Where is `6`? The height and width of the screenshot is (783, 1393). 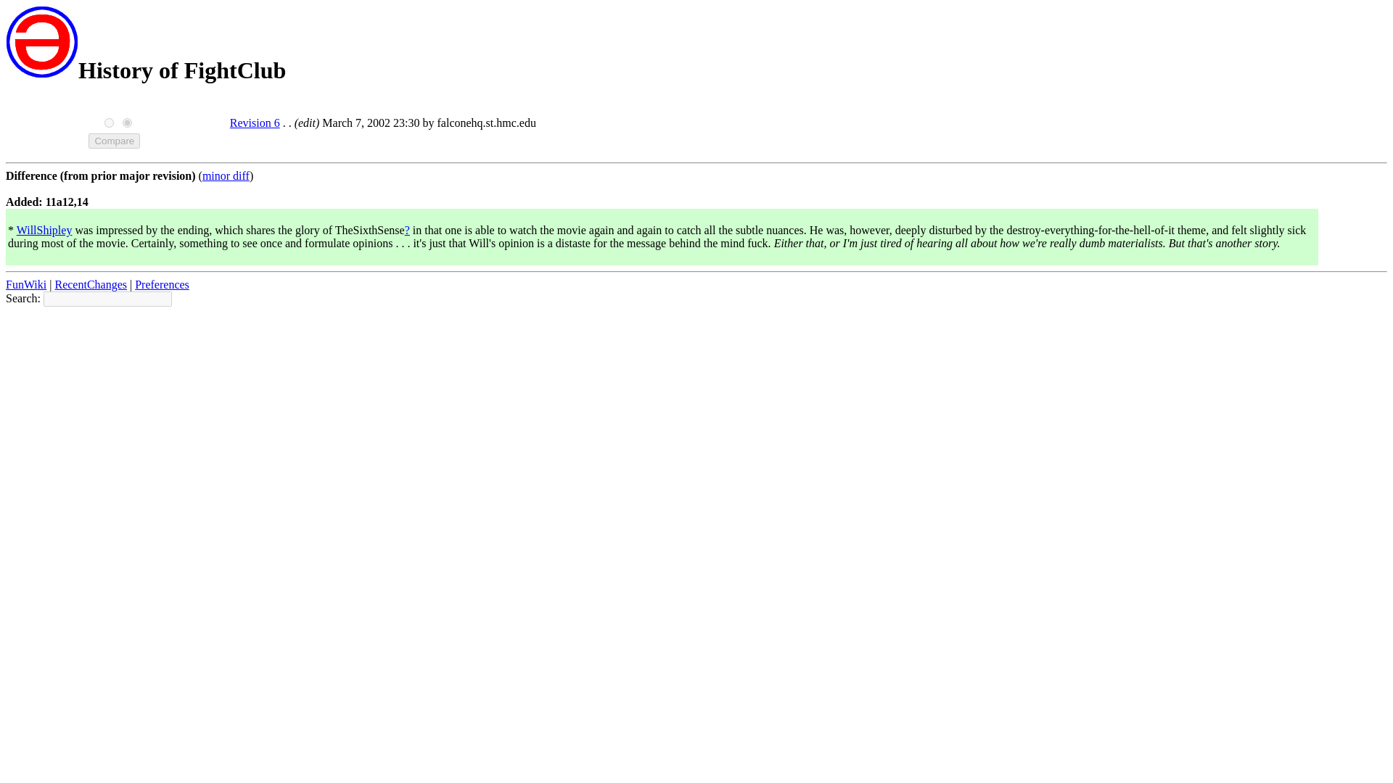 6 is located at coordinates (109, 123).